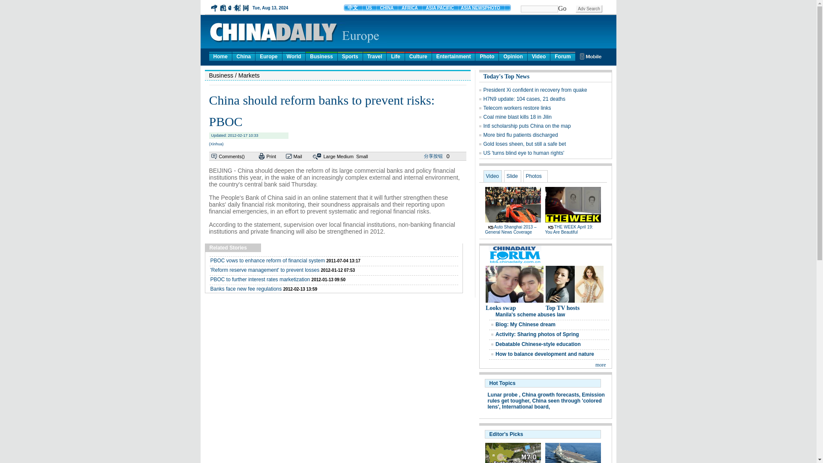 Image resolution: width=823 pixels, height=463 pixels. I want to click on China, so click(243, 56).